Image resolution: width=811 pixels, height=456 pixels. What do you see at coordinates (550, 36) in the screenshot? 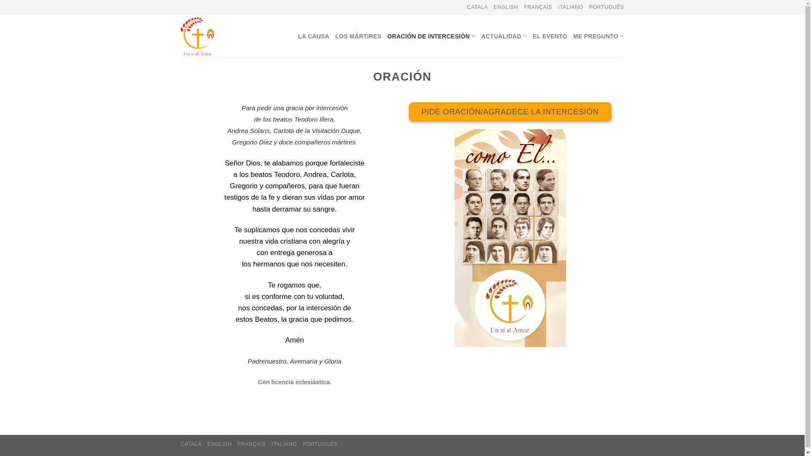
I see `EL EVENTO` at bounding box center [550, 36].